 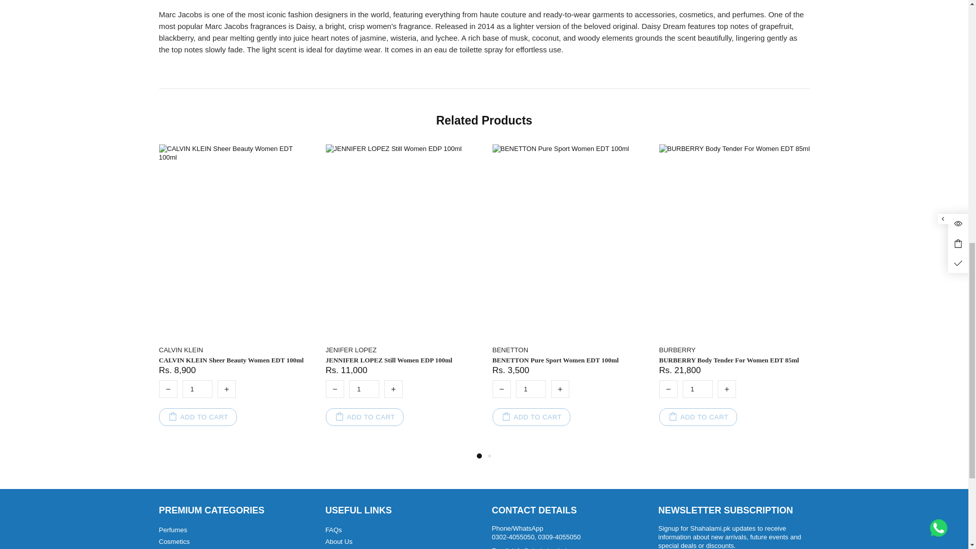 What do you see at coordinates (196, 389) in the screenshot?
I see `1` at bounding box center [196, 389].